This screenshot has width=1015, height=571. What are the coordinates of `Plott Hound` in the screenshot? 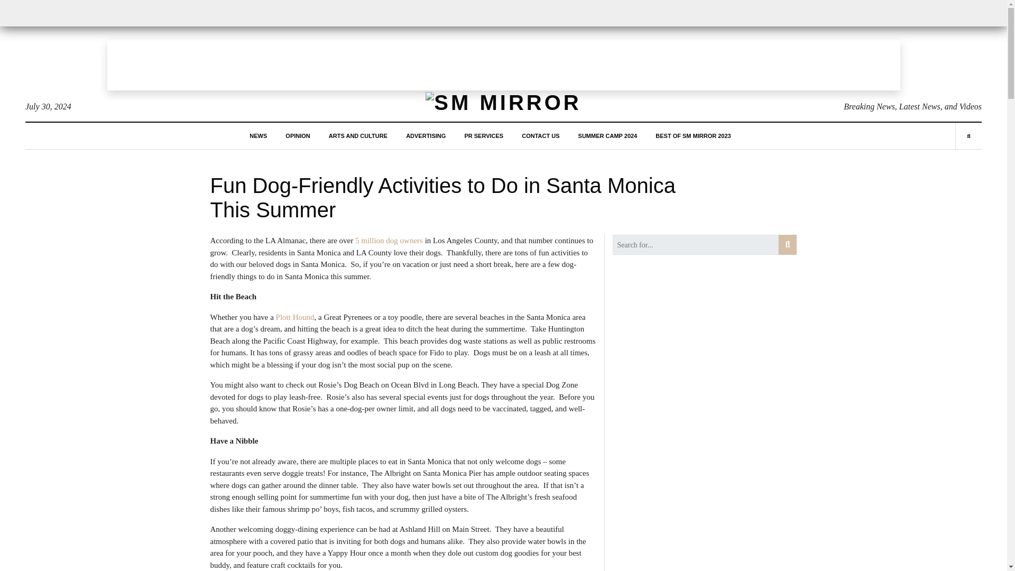 It's located at (294, 317).